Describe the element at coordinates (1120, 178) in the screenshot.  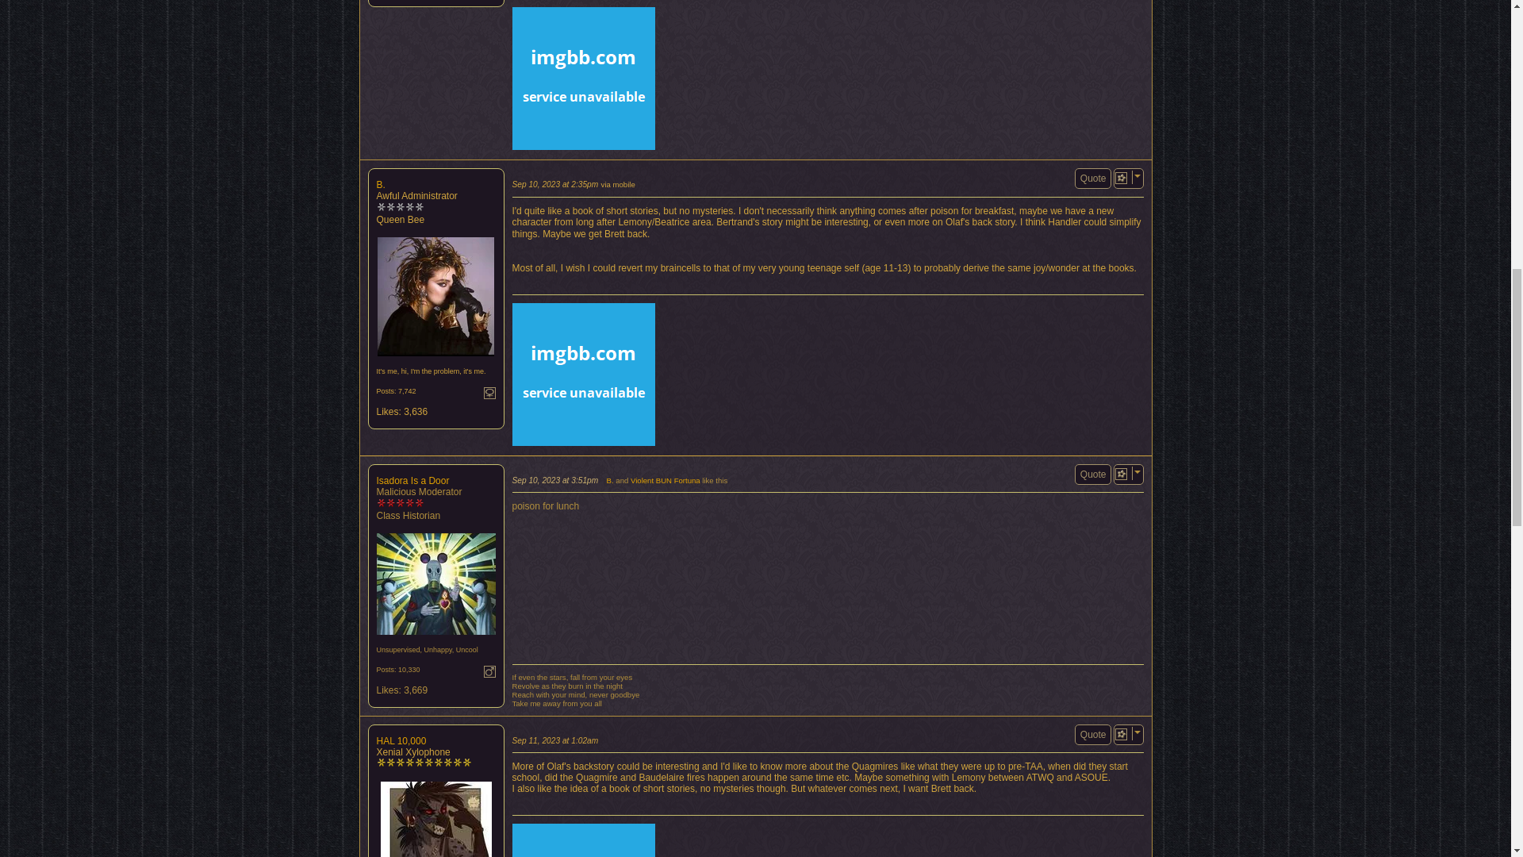
I see `Post Options` at that location.